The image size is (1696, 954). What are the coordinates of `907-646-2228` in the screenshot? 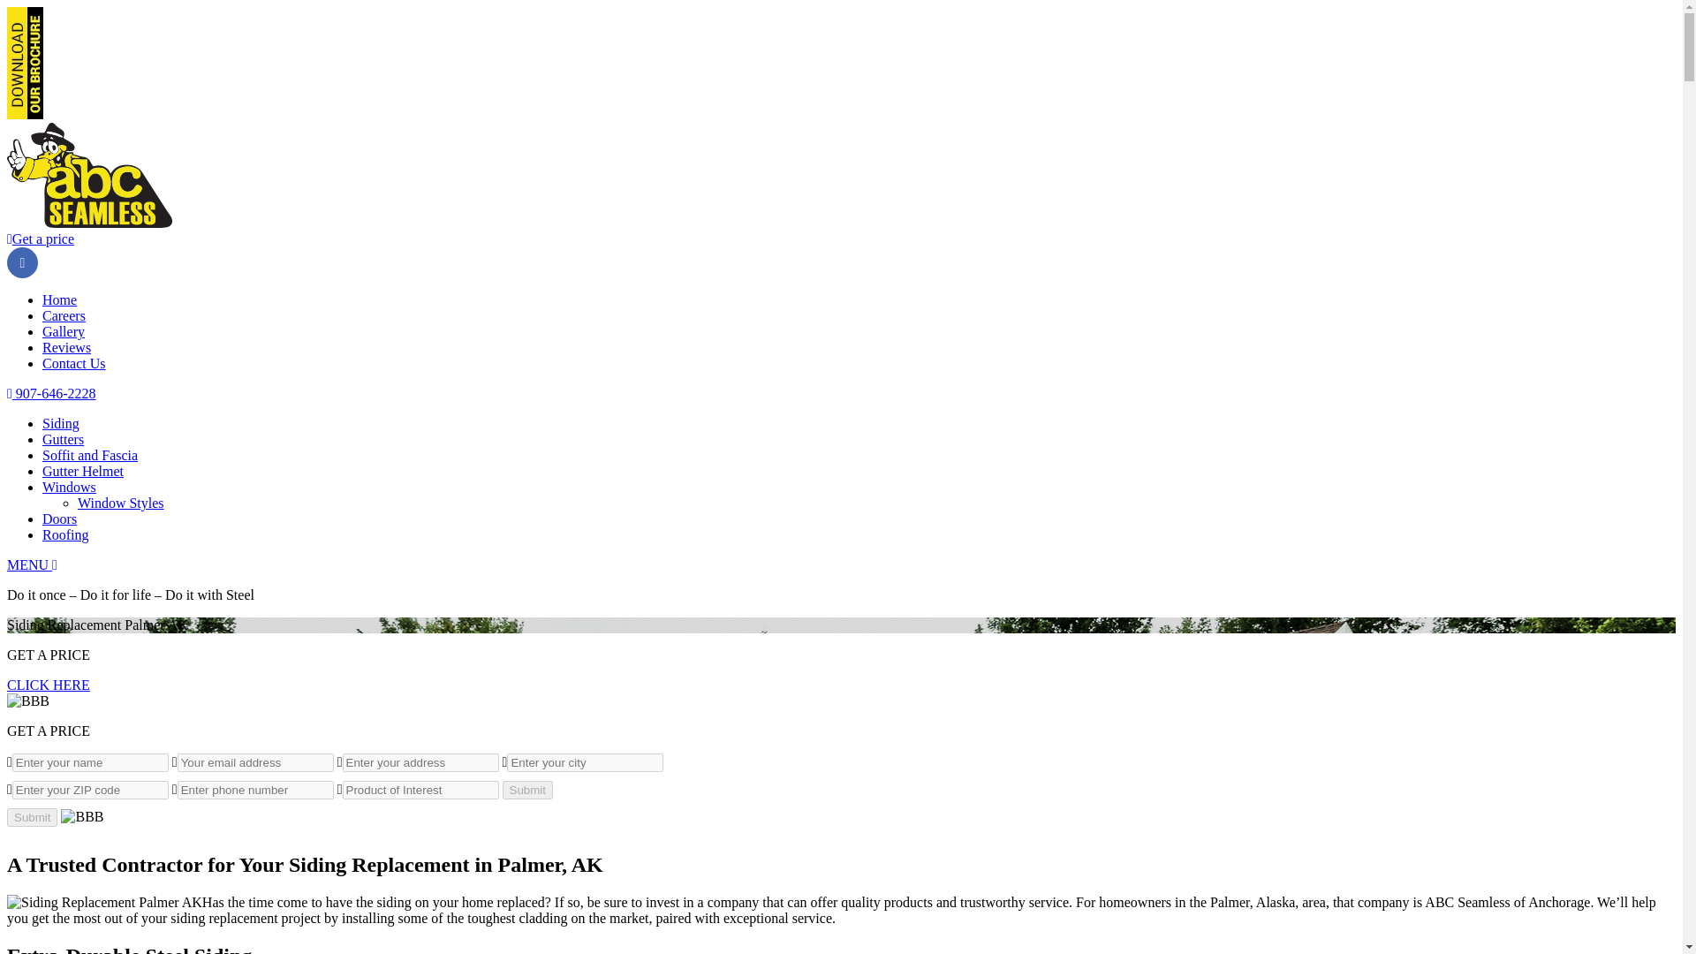 It's located at (51, 393).